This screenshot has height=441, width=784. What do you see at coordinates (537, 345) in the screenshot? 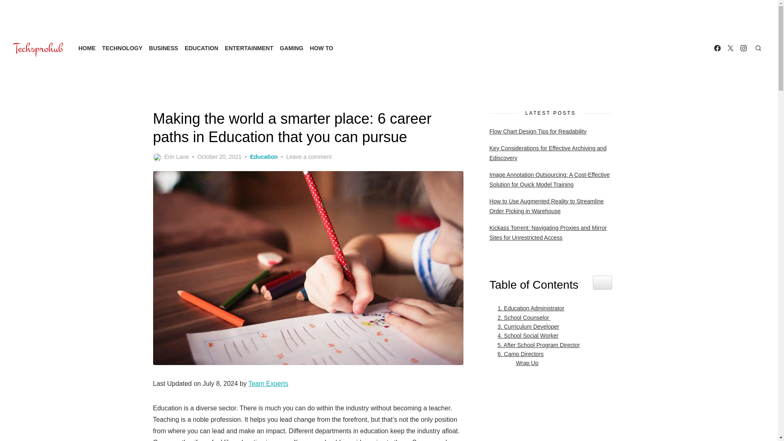
I see `5. After School Program Director` at bounding box center [537, 345].